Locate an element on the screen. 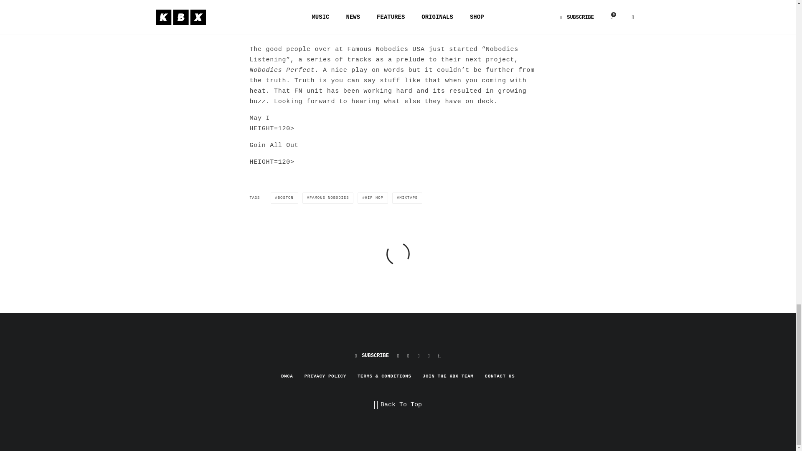 This screenshot has height=451, width=802. MIXTAPE is located at coordinates (407, 198).